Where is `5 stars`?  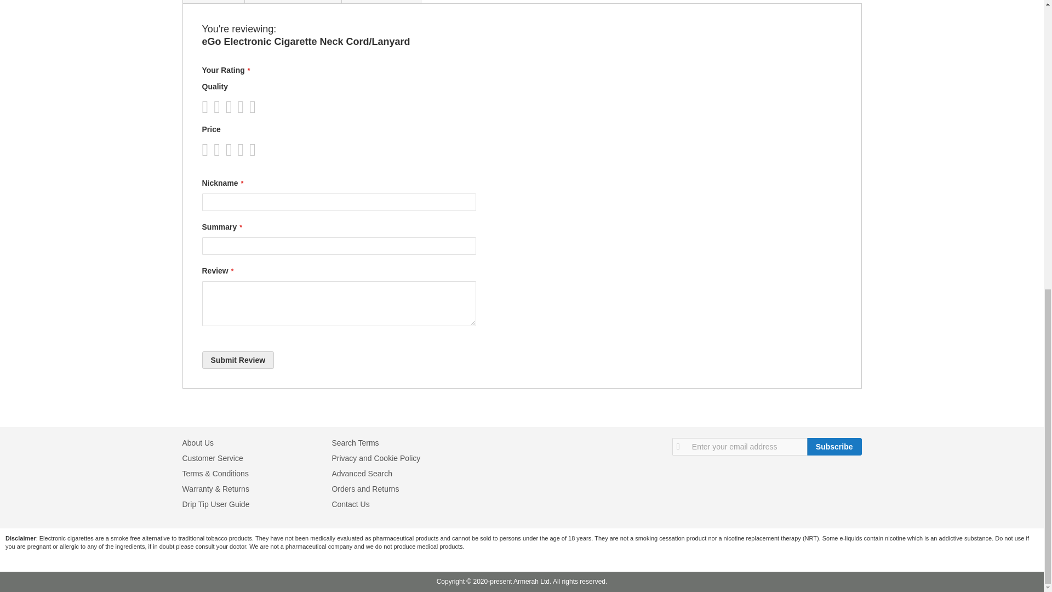 5 stars is located at coordinates (231, 106).